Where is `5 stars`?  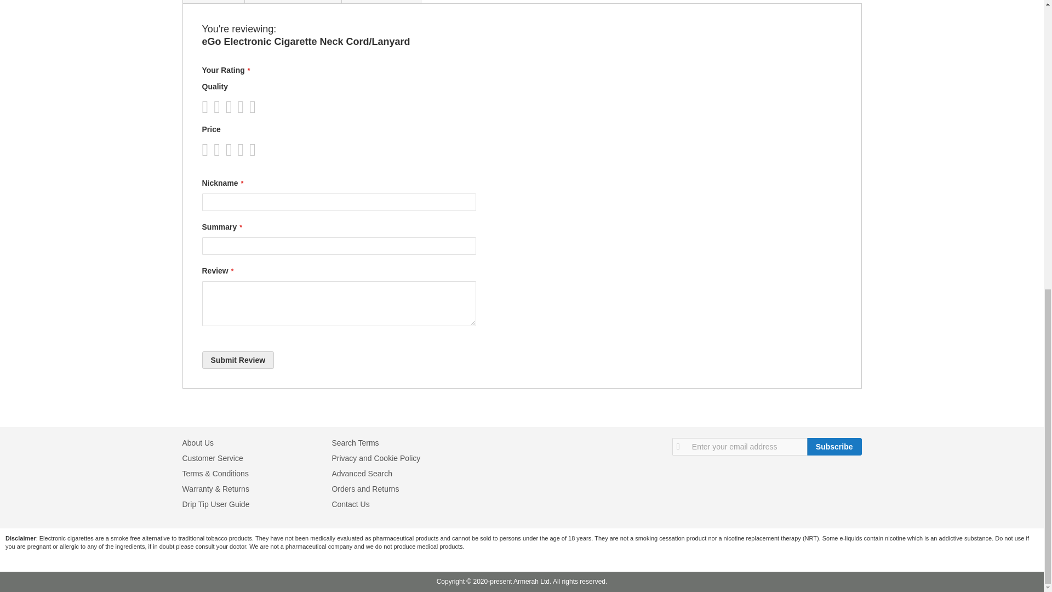 5 stars is located at coordinates (231, 106).